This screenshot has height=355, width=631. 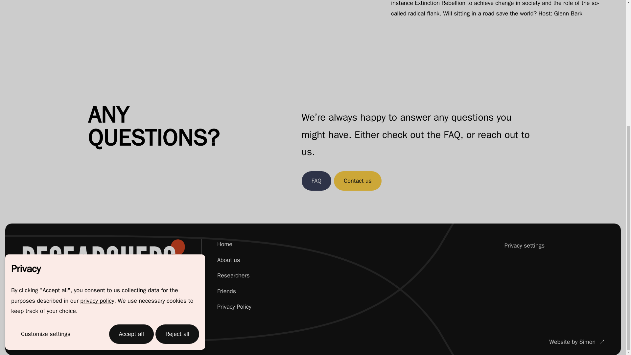 What do you see at coordinates (577, 342) in the screenshot?
I see `Website by Simon` at bounding box center [577, 342].